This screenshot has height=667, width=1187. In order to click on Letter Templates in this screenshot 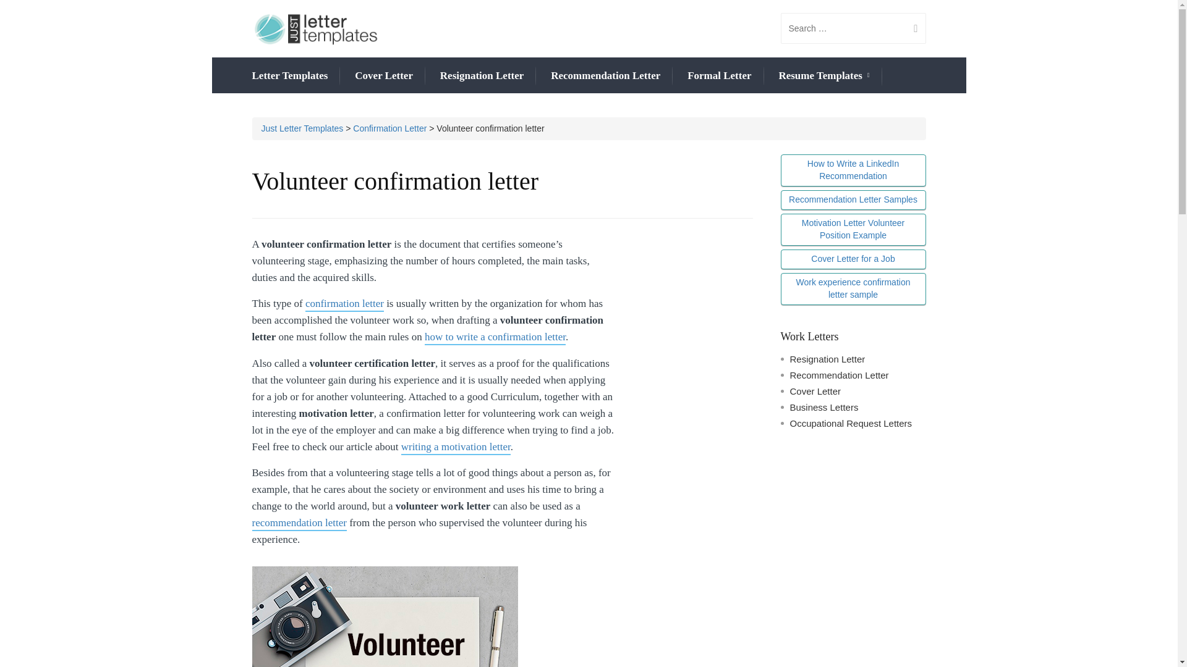, I will do `click(290, 75)`.